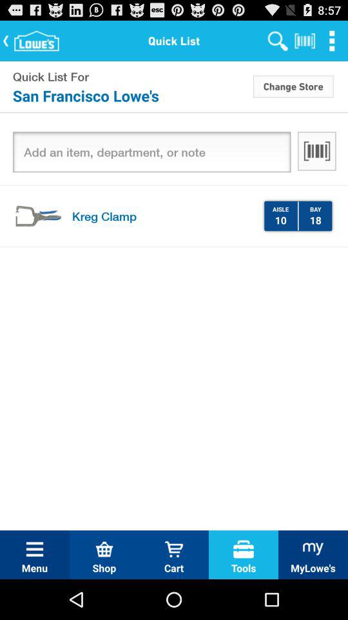 Image resolution: width=348 pixels, height=620 pixels. Describe the element at coordinates (293, 86) in the screenshot. I see `select change store button which is at right side of the page` at that location.